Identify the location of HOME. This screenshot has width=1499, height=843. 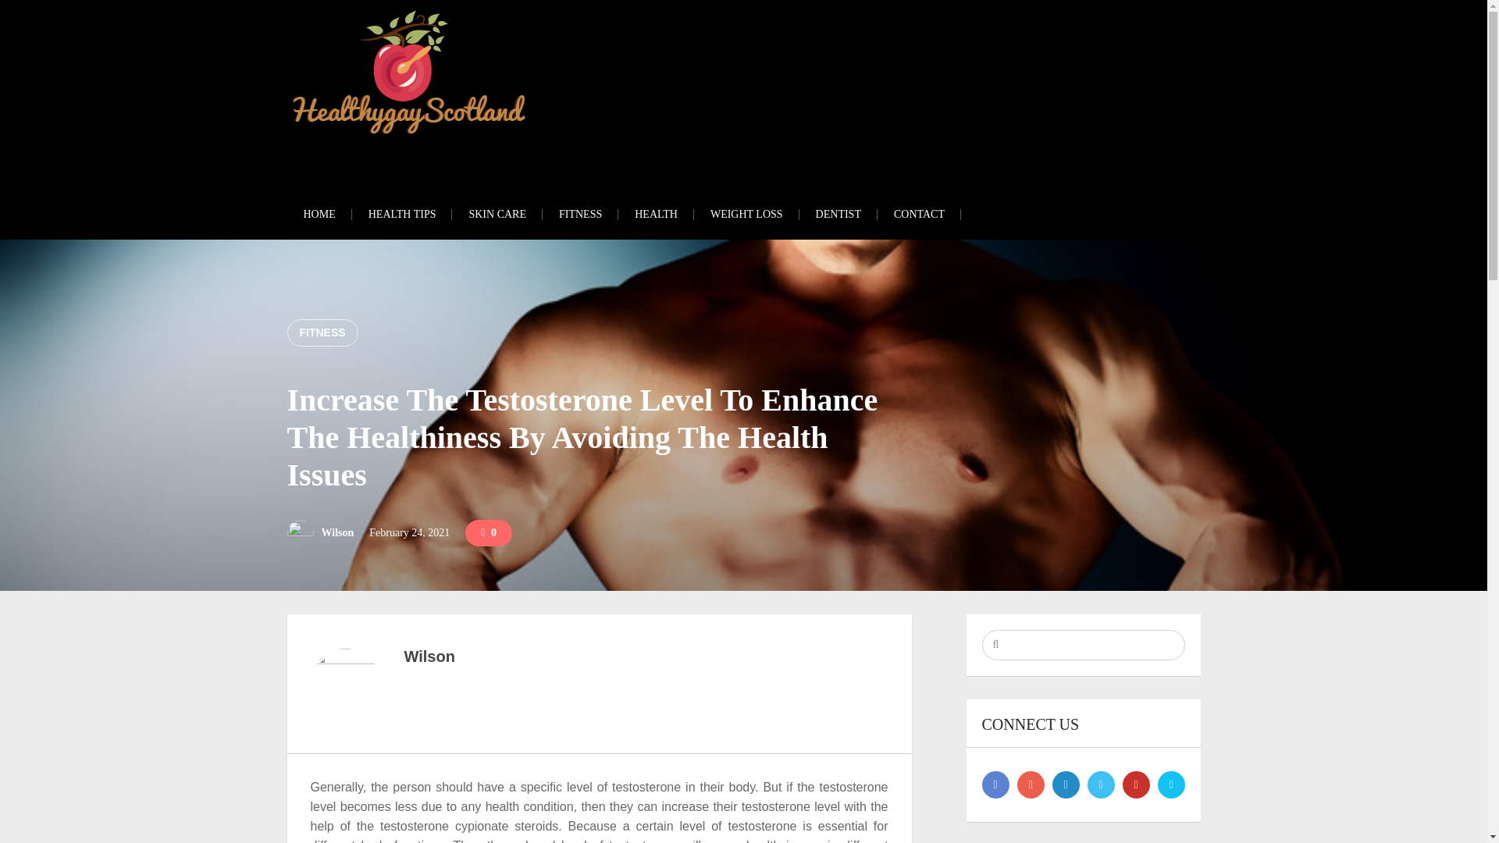
(320, 214).